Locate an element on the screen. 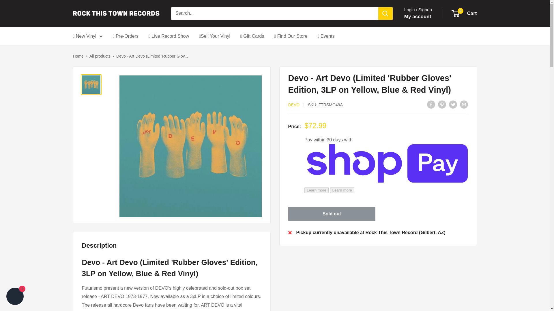 The image size is (554, 311). Rock This Town Records is located at coordinates (15, 297).